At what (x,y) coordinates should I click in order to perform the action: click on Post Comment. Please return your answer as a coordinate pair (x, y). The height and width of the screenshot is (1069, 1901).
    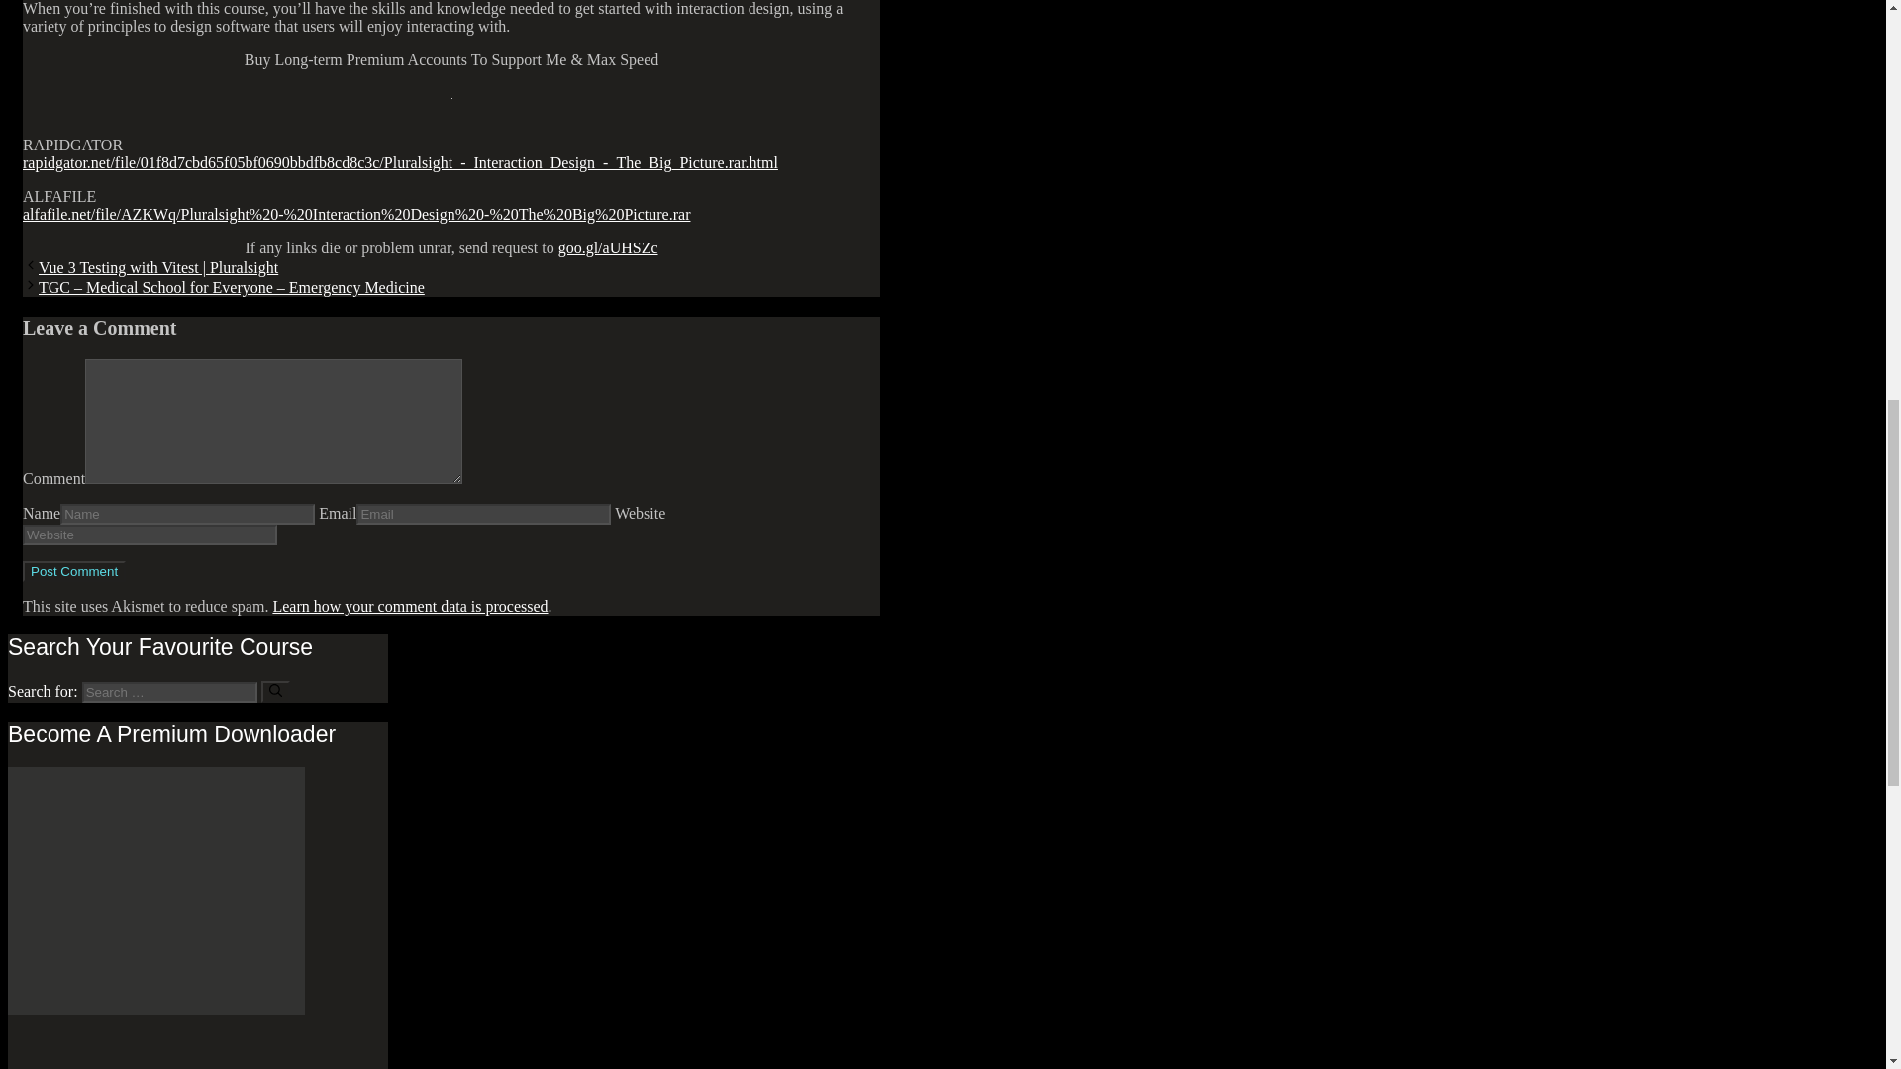
    Looking at the image, I should click on (73, 571).